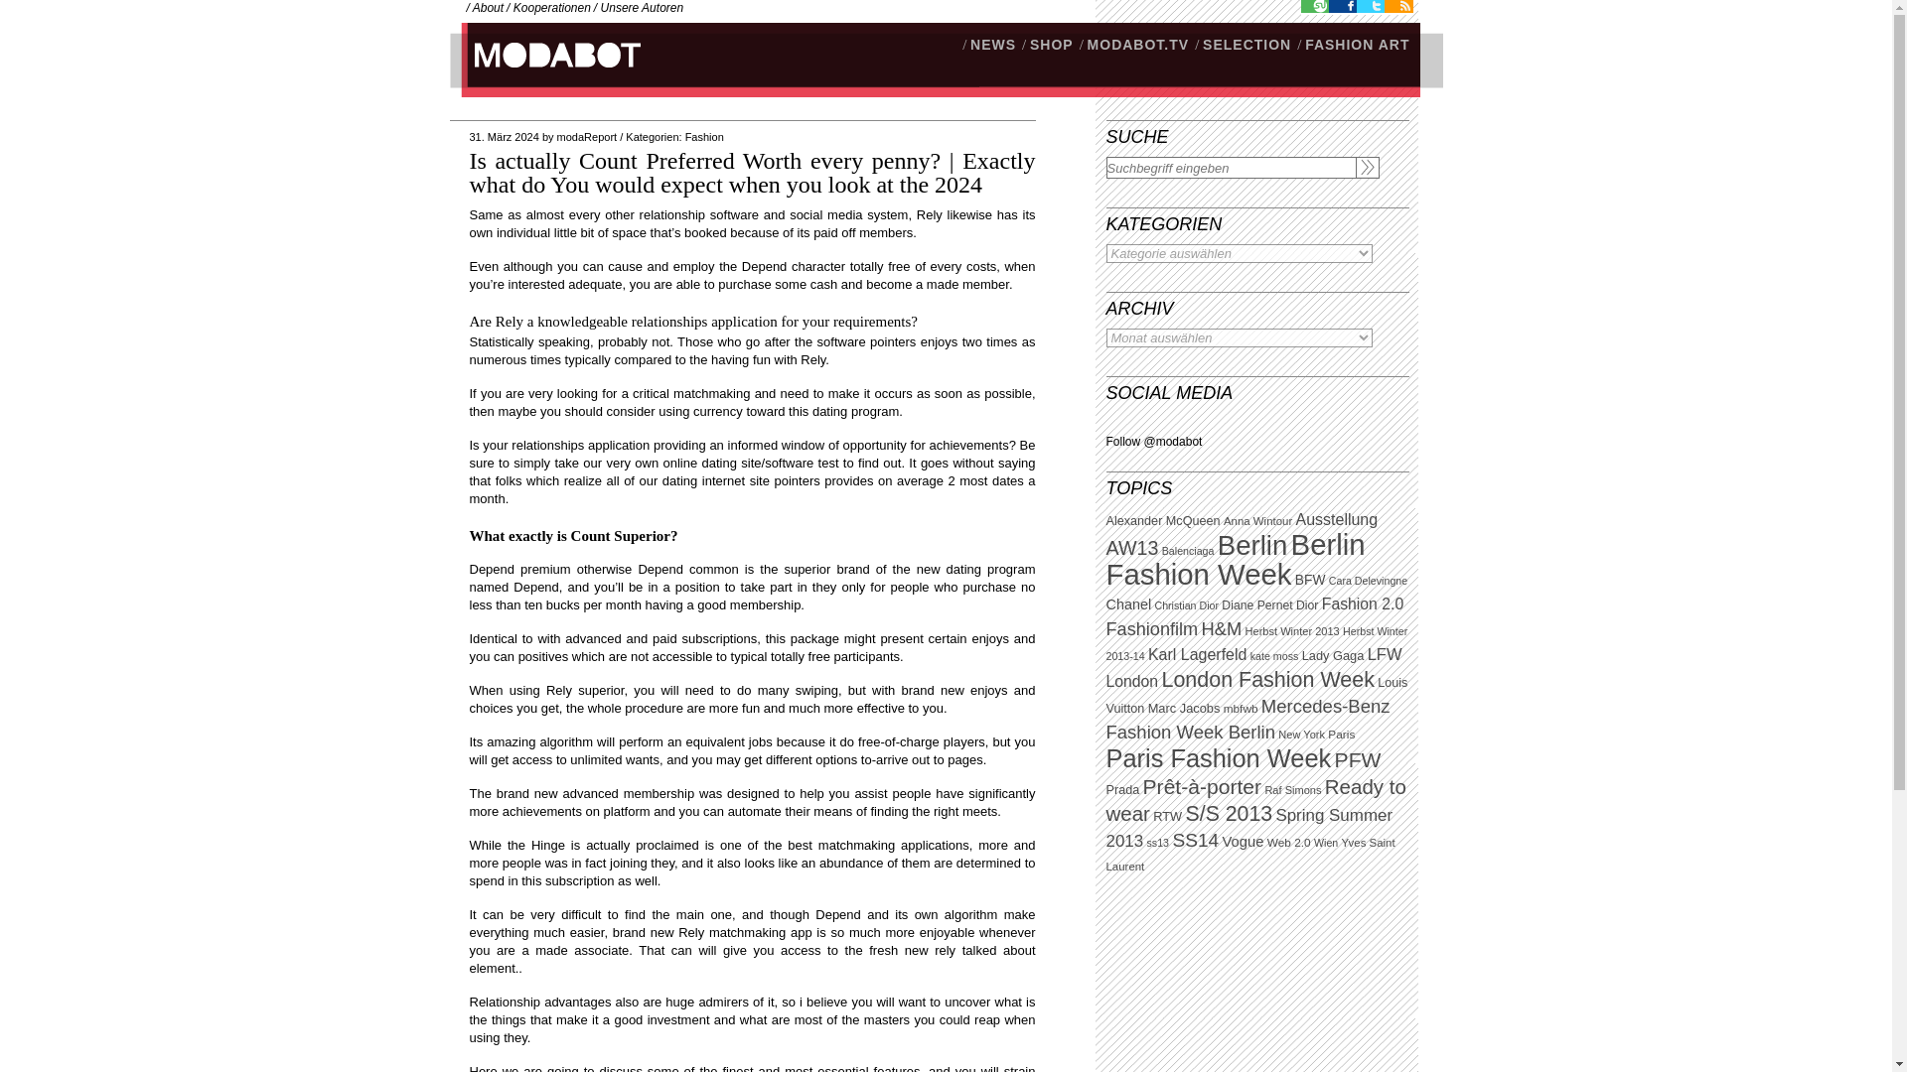 The width and height of the screenshot is (1907, 1072). I want to click on London, so click(1132, 681).